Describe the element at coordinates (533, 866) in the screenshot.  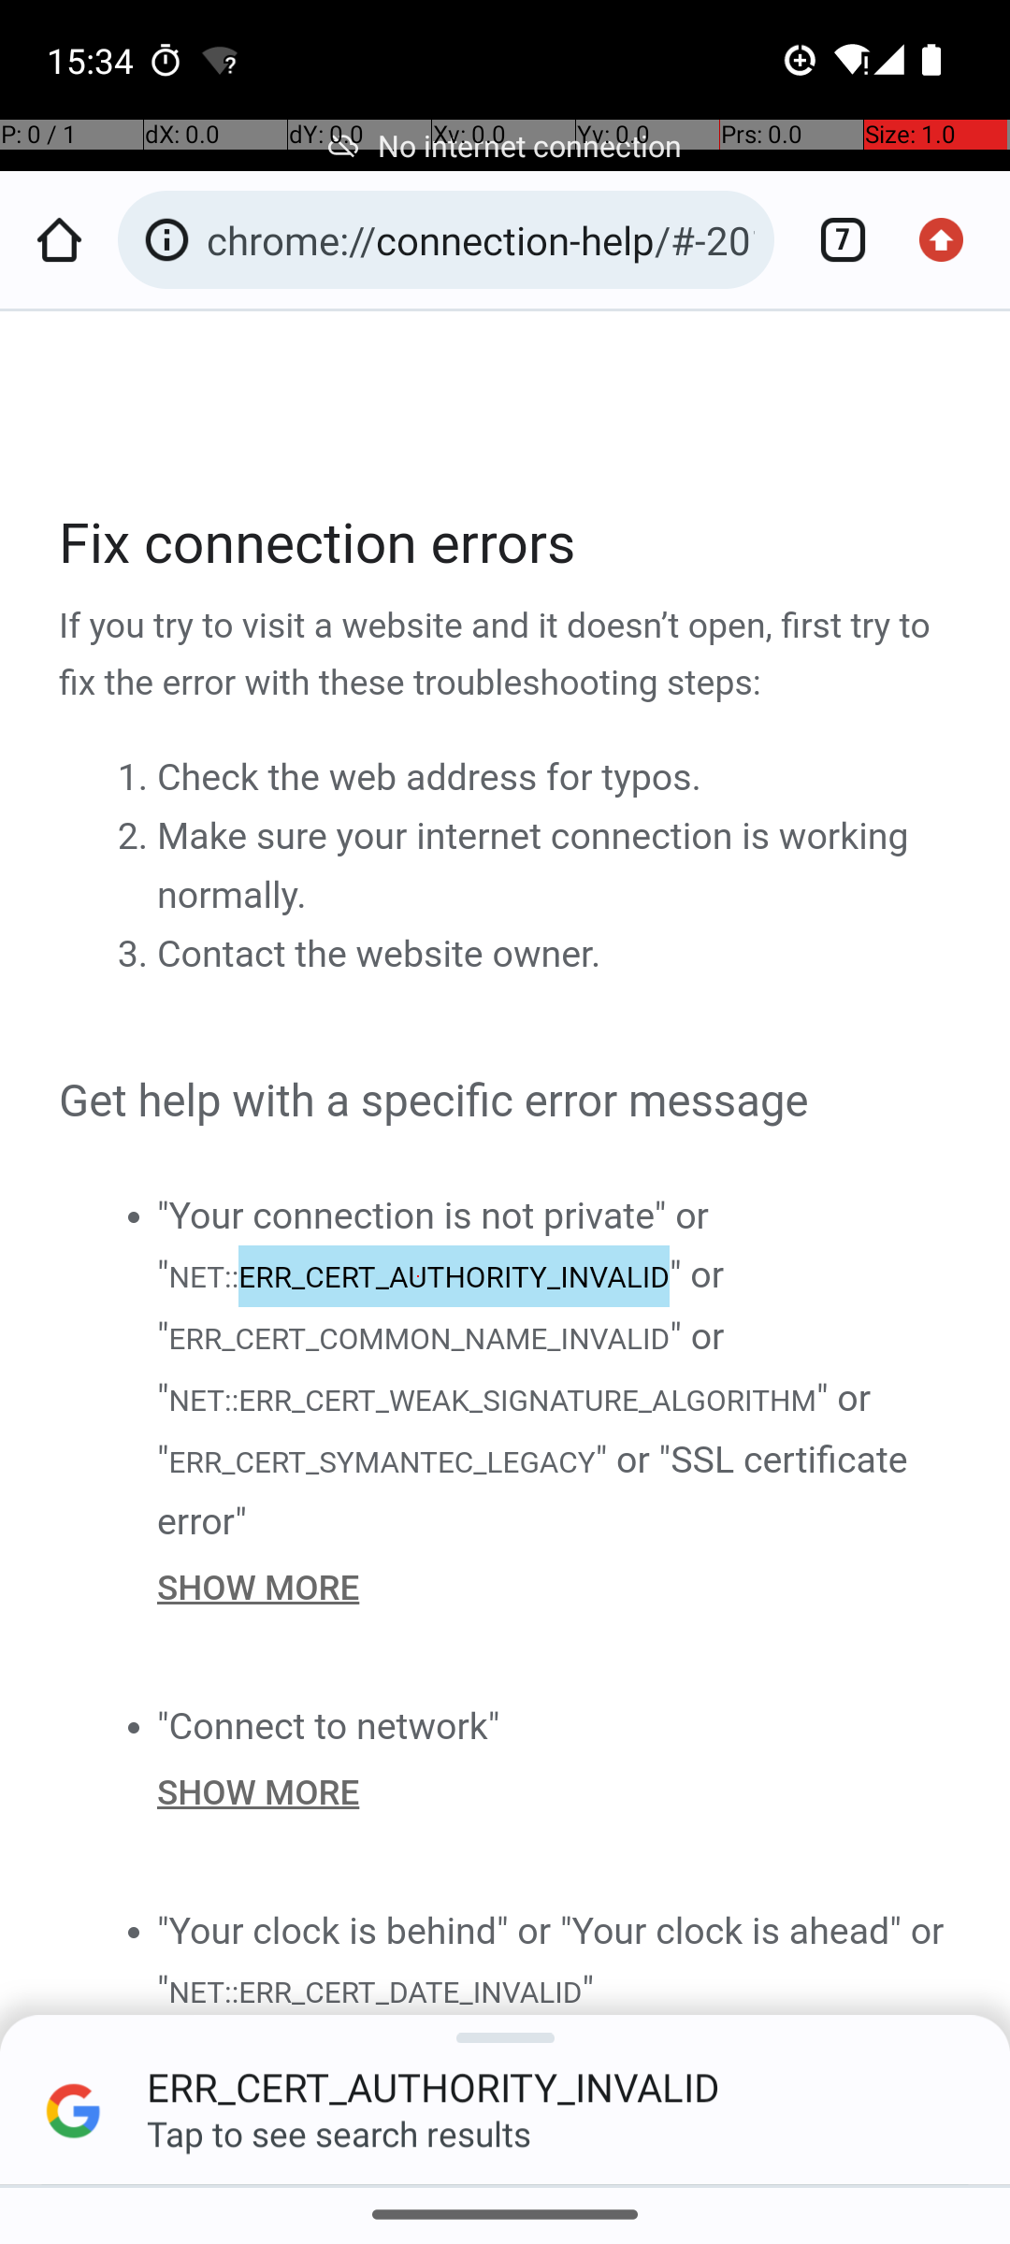
I see `Make sure your internet connection is working normally.` at that location.